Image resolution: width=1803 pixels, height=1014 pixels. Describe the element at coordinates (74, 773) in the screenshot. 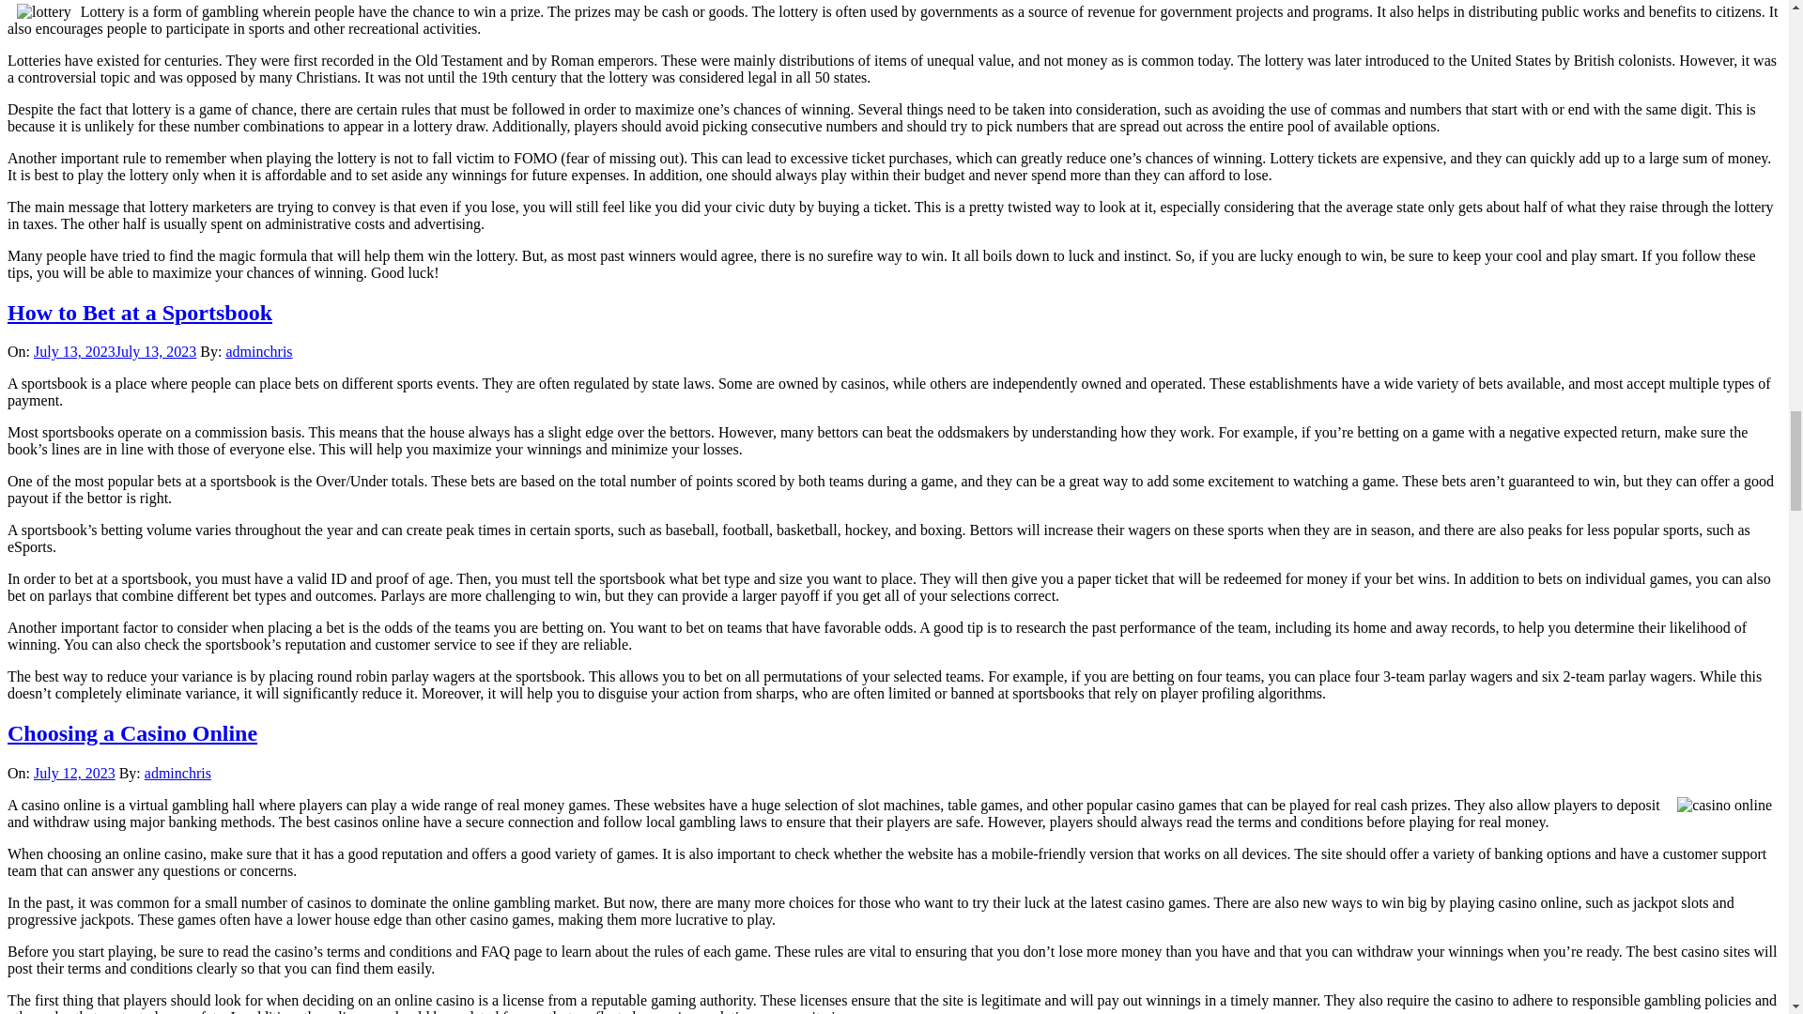

I see `July 12, 2023` at that location.